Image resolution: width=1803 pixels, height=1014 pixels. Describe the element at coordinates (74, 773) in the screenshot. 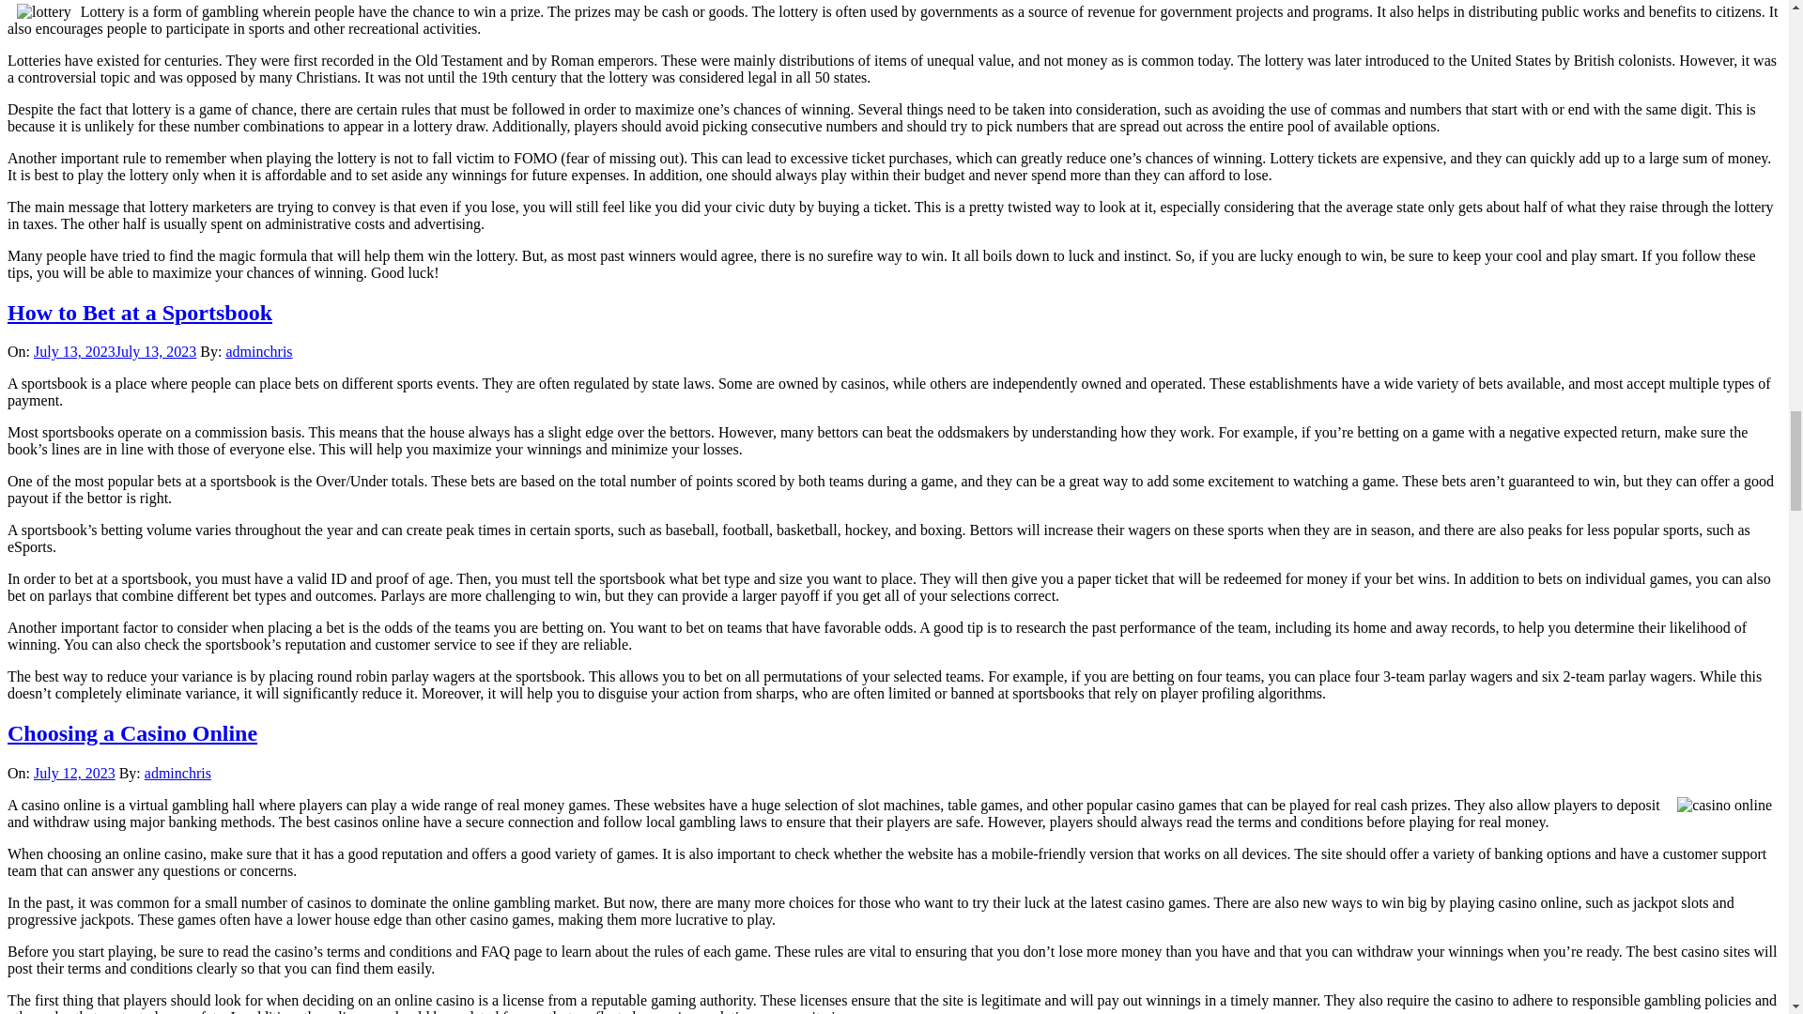

I see `July 12, 2023` at that location.